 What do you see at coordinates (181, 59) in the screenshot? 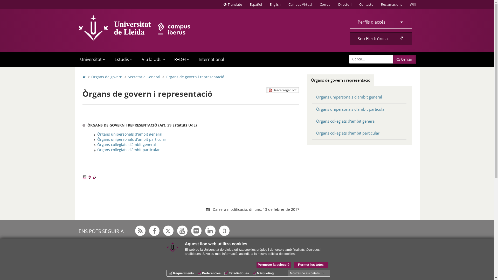
I see `R+D+I
  ` at bounding box center [181, 59].